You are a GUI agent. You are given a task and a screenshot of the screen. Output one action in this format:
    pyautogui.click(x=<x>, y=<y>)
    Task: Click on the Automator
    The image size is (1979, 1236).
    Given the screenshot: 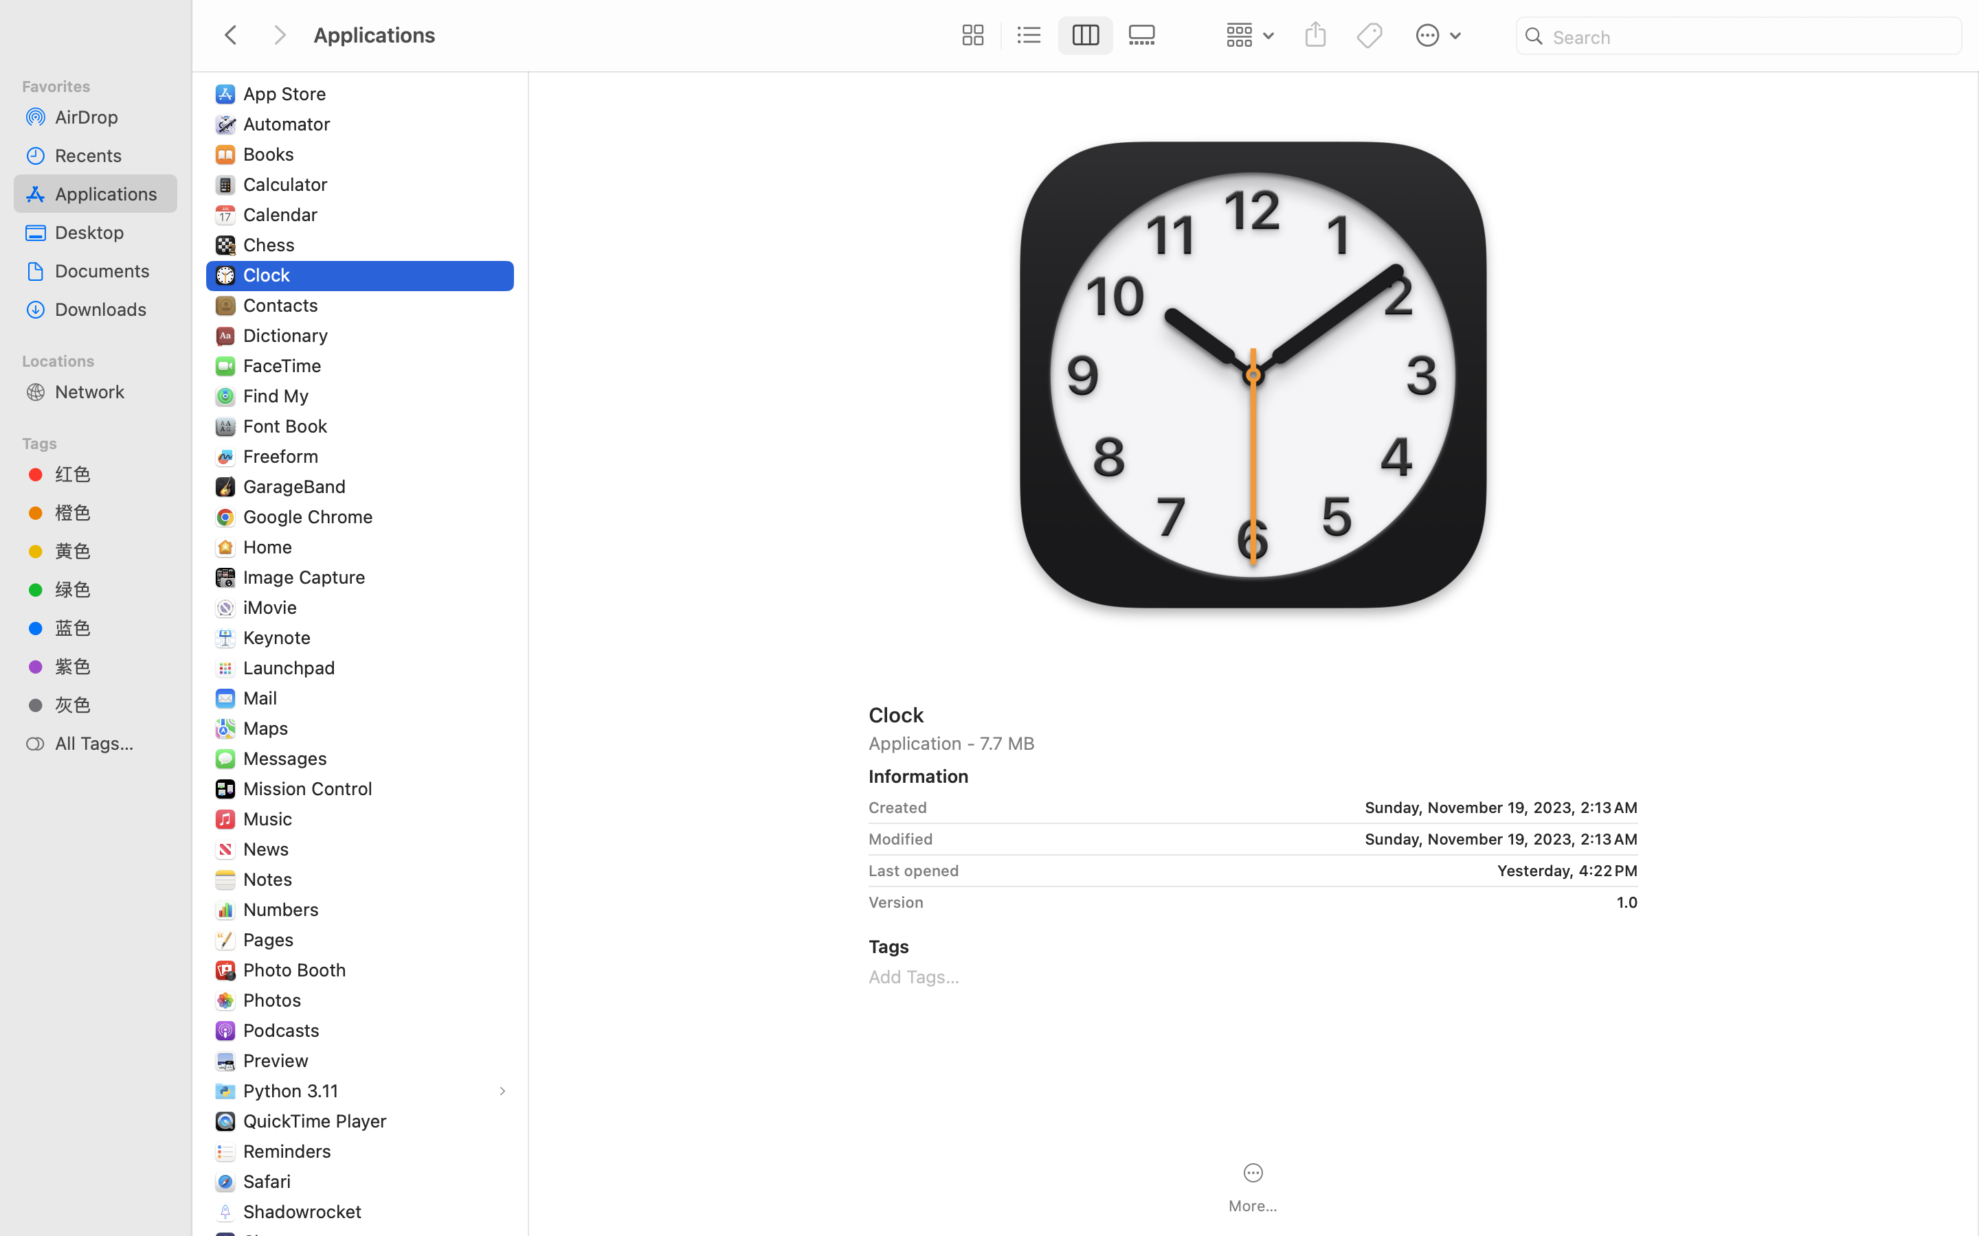 What is the action you would take?
    pyautogui.click(x=290, y=124)
    